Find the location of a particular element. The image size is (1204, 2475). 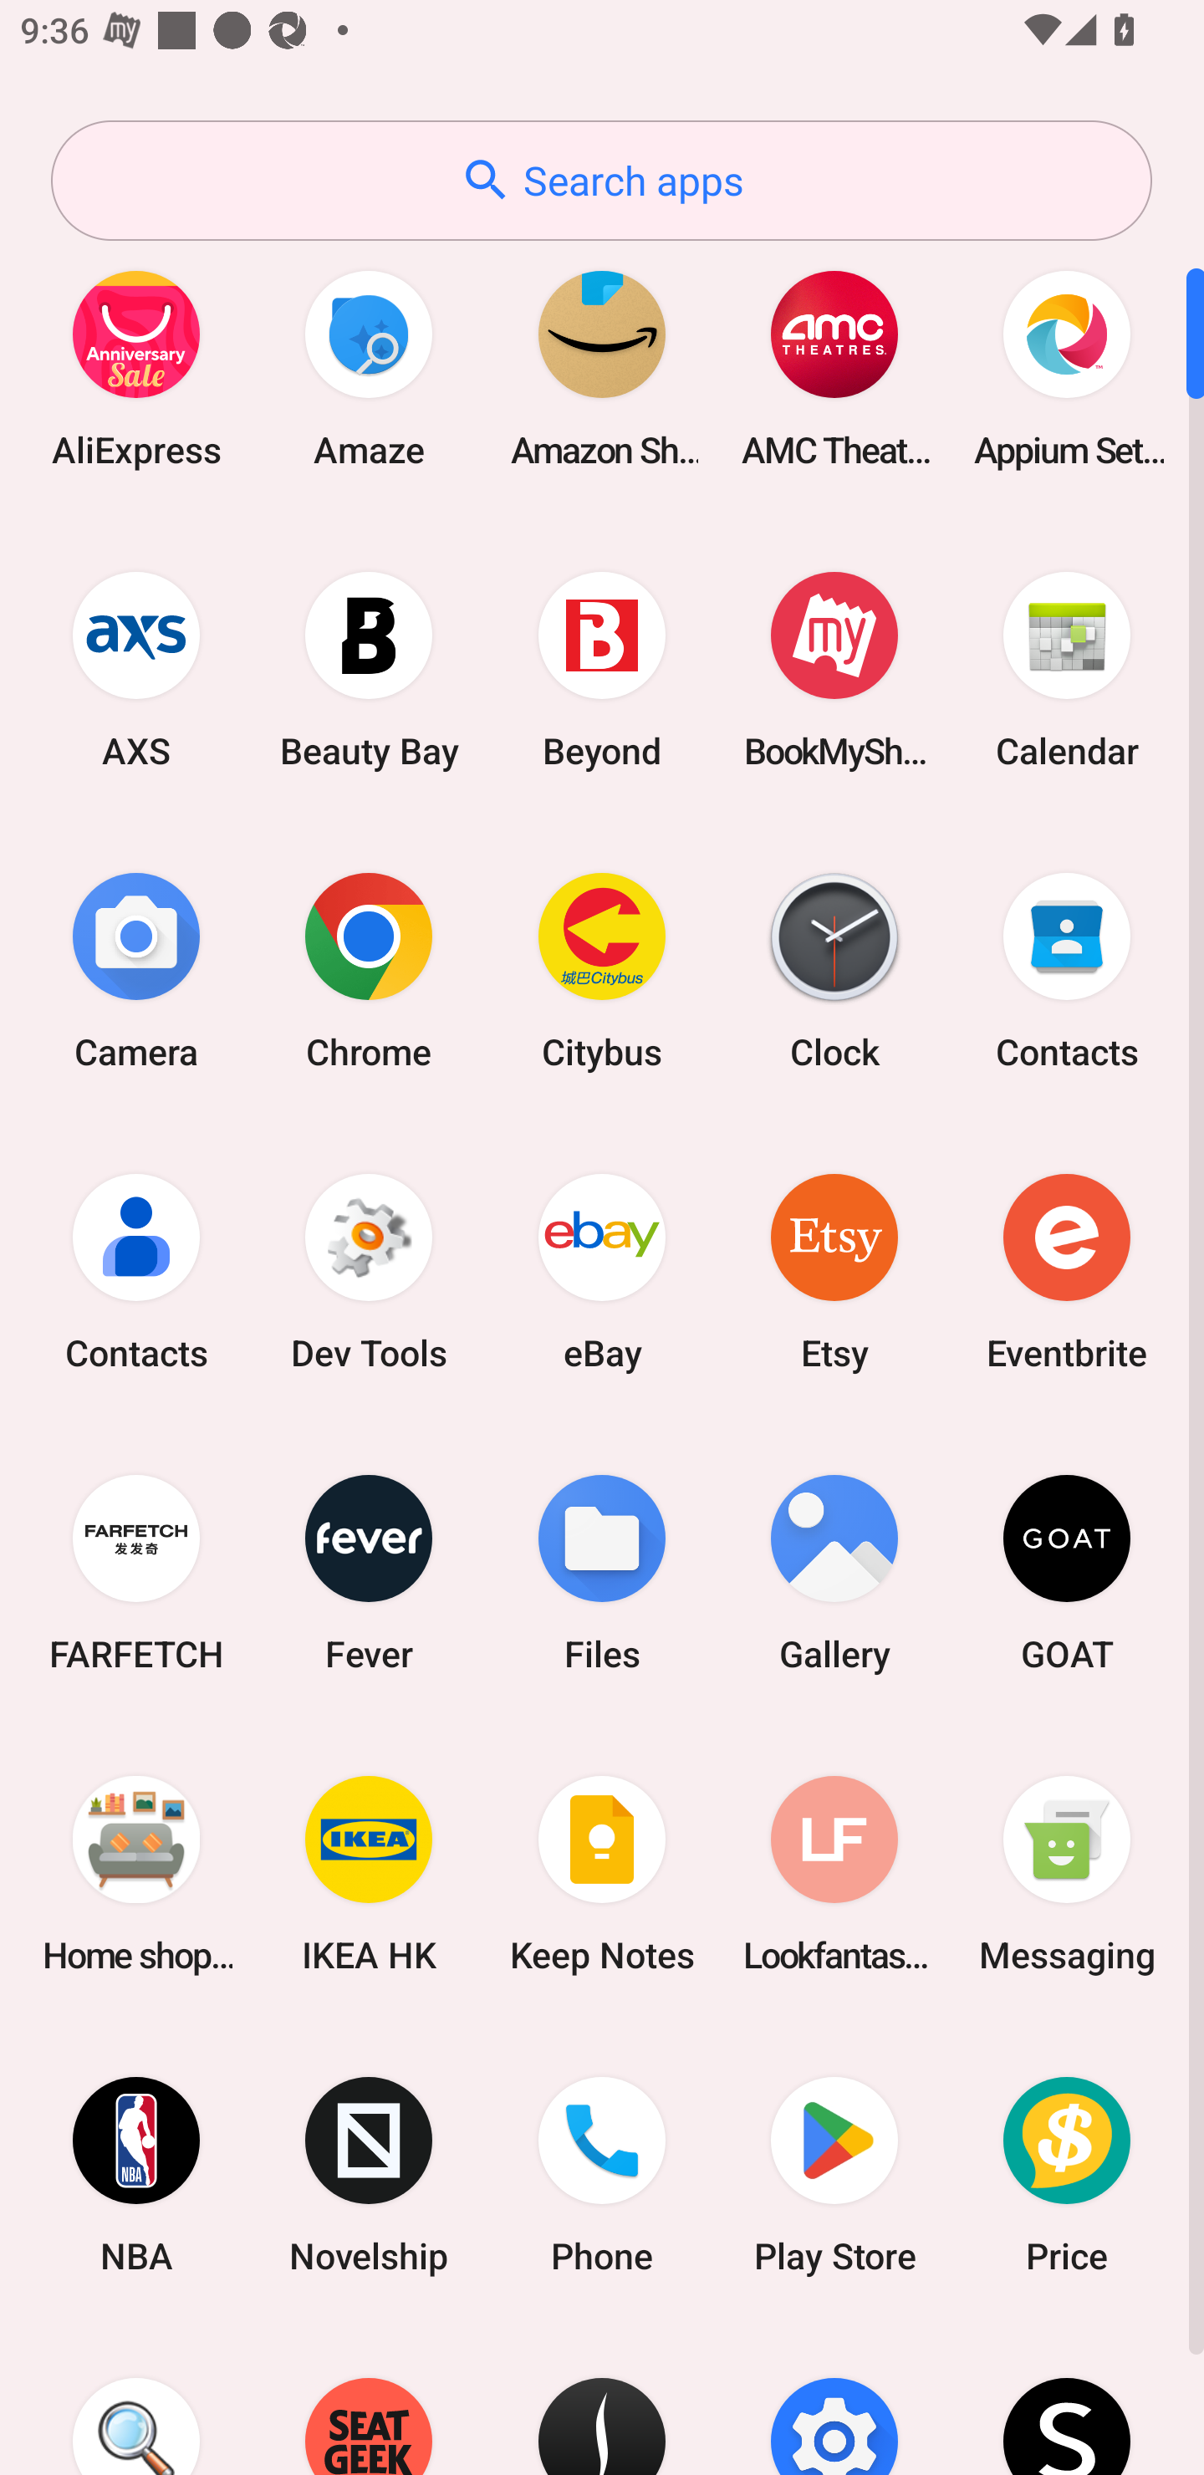

BookMyShow is located at coordinates (834, 669).